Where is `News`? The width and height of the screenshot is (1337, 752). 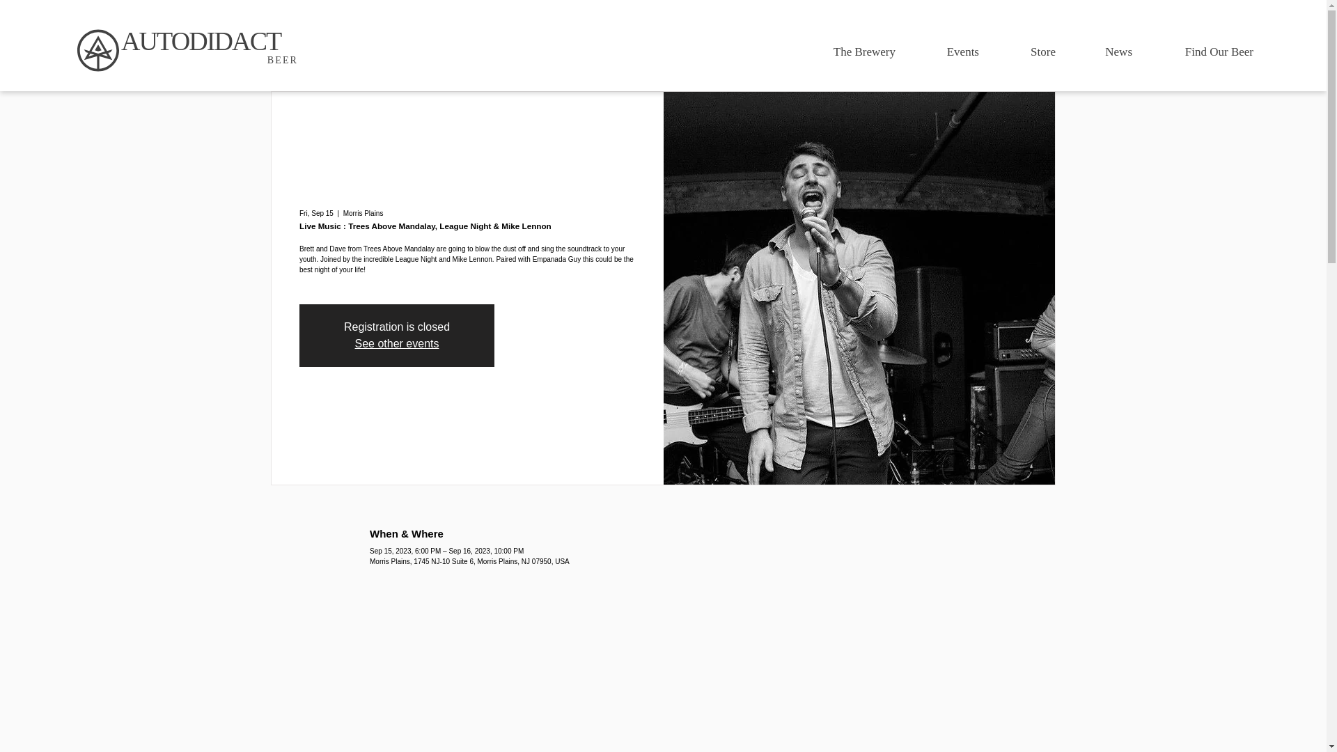 News is located at coordinates (1104, 52).